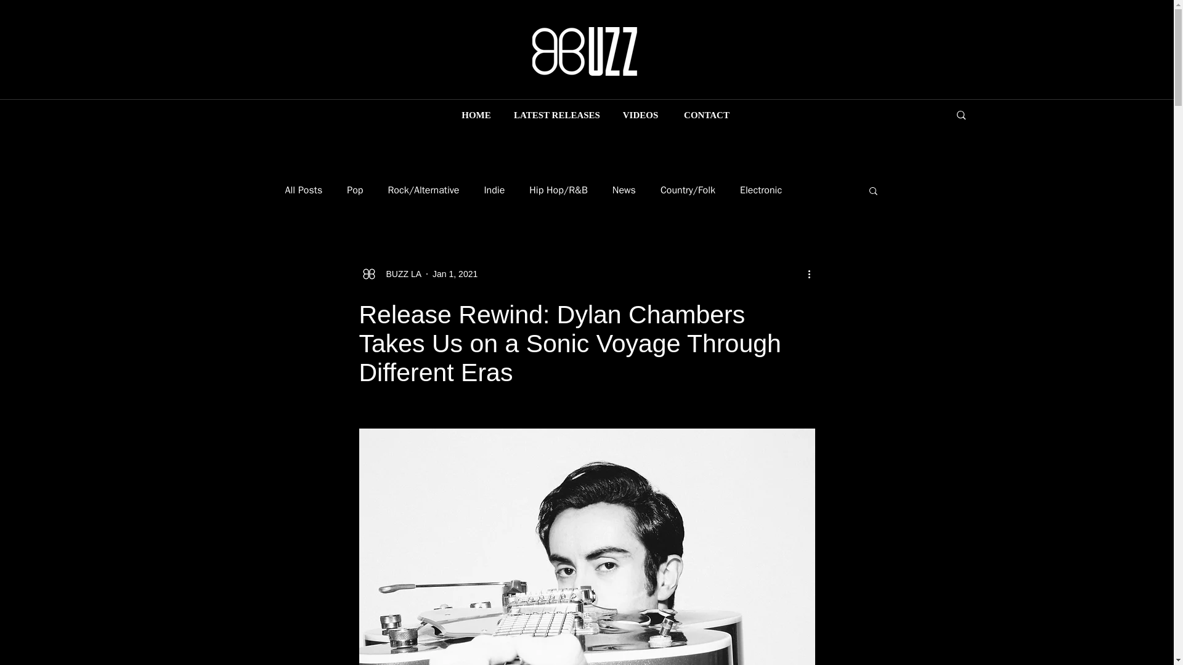 This screenshot has height=665, width=1183. I want to click on Pop, so click(355, 190).